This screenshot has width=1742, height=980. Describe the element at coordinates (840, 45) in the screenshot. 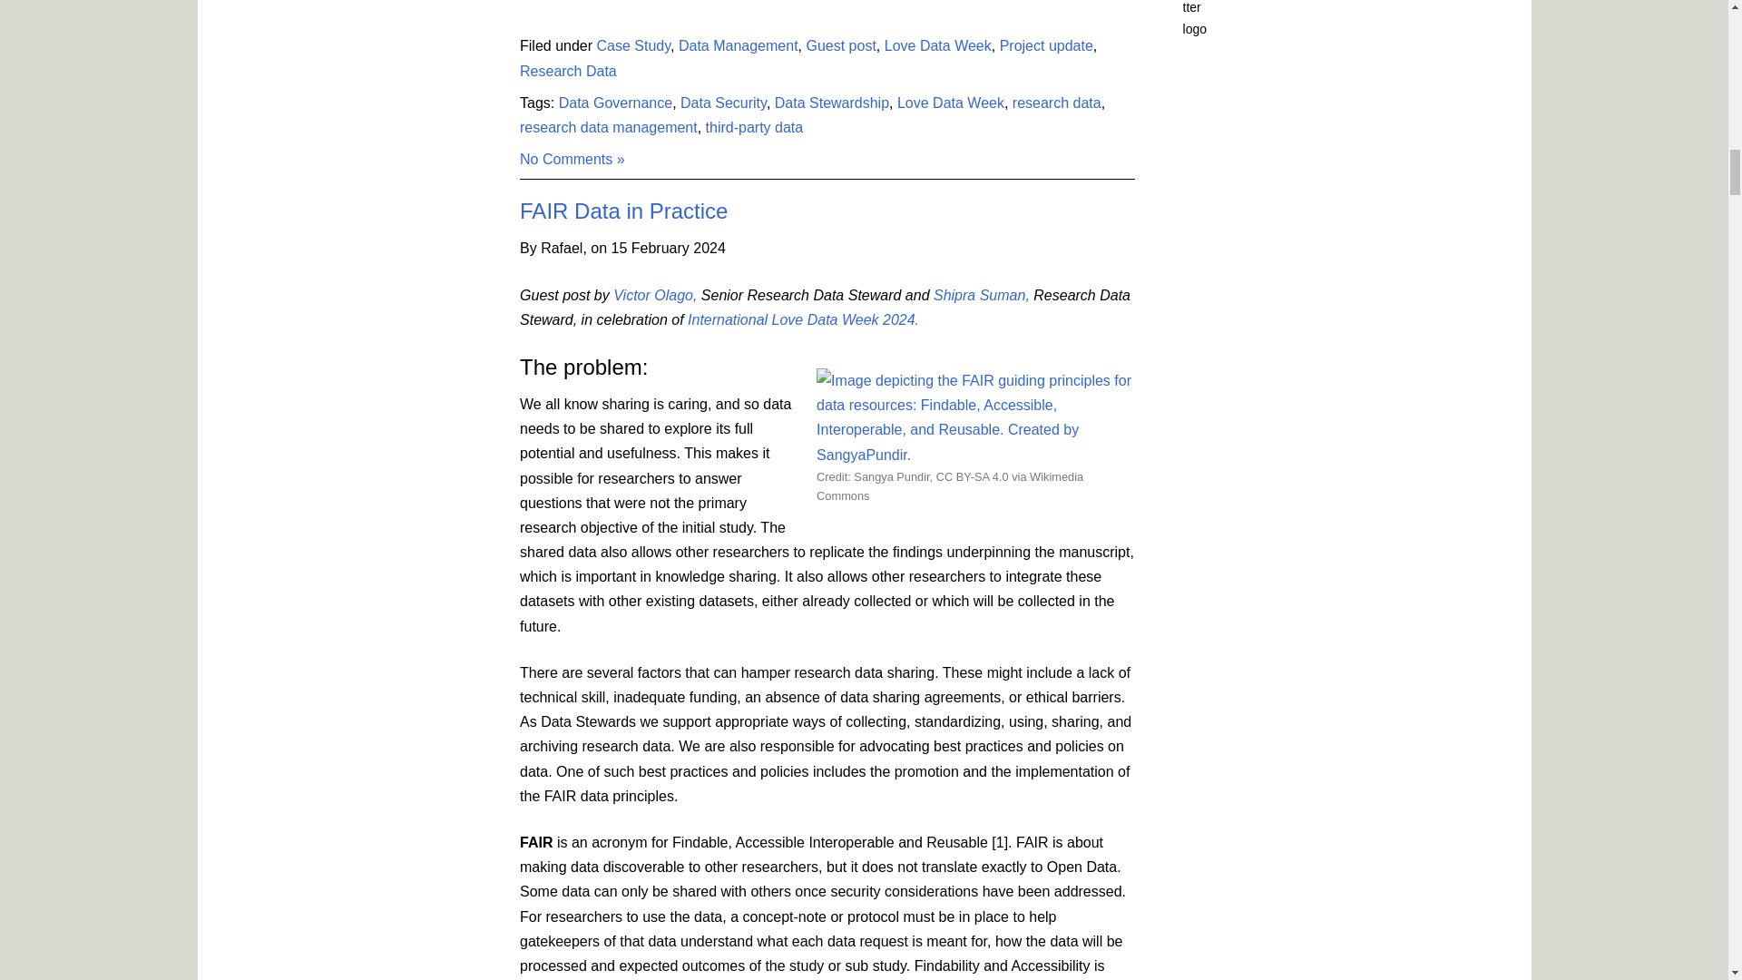

I see `Guest post` at that location.